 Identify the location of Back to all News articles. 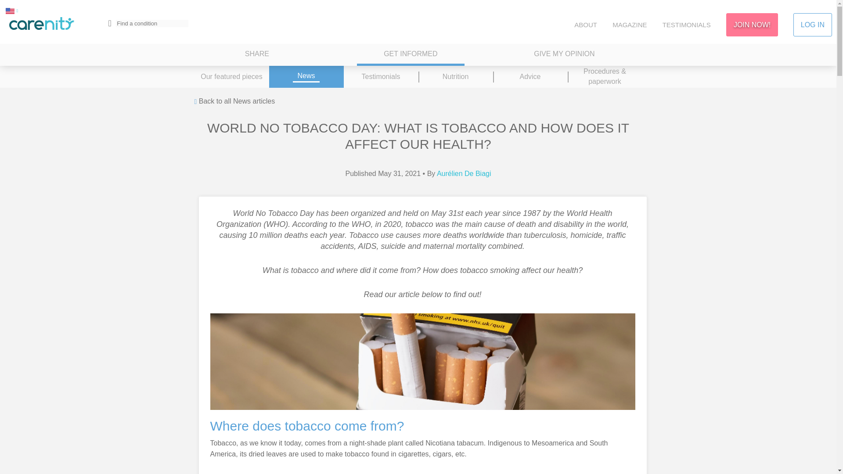
(234, 102).